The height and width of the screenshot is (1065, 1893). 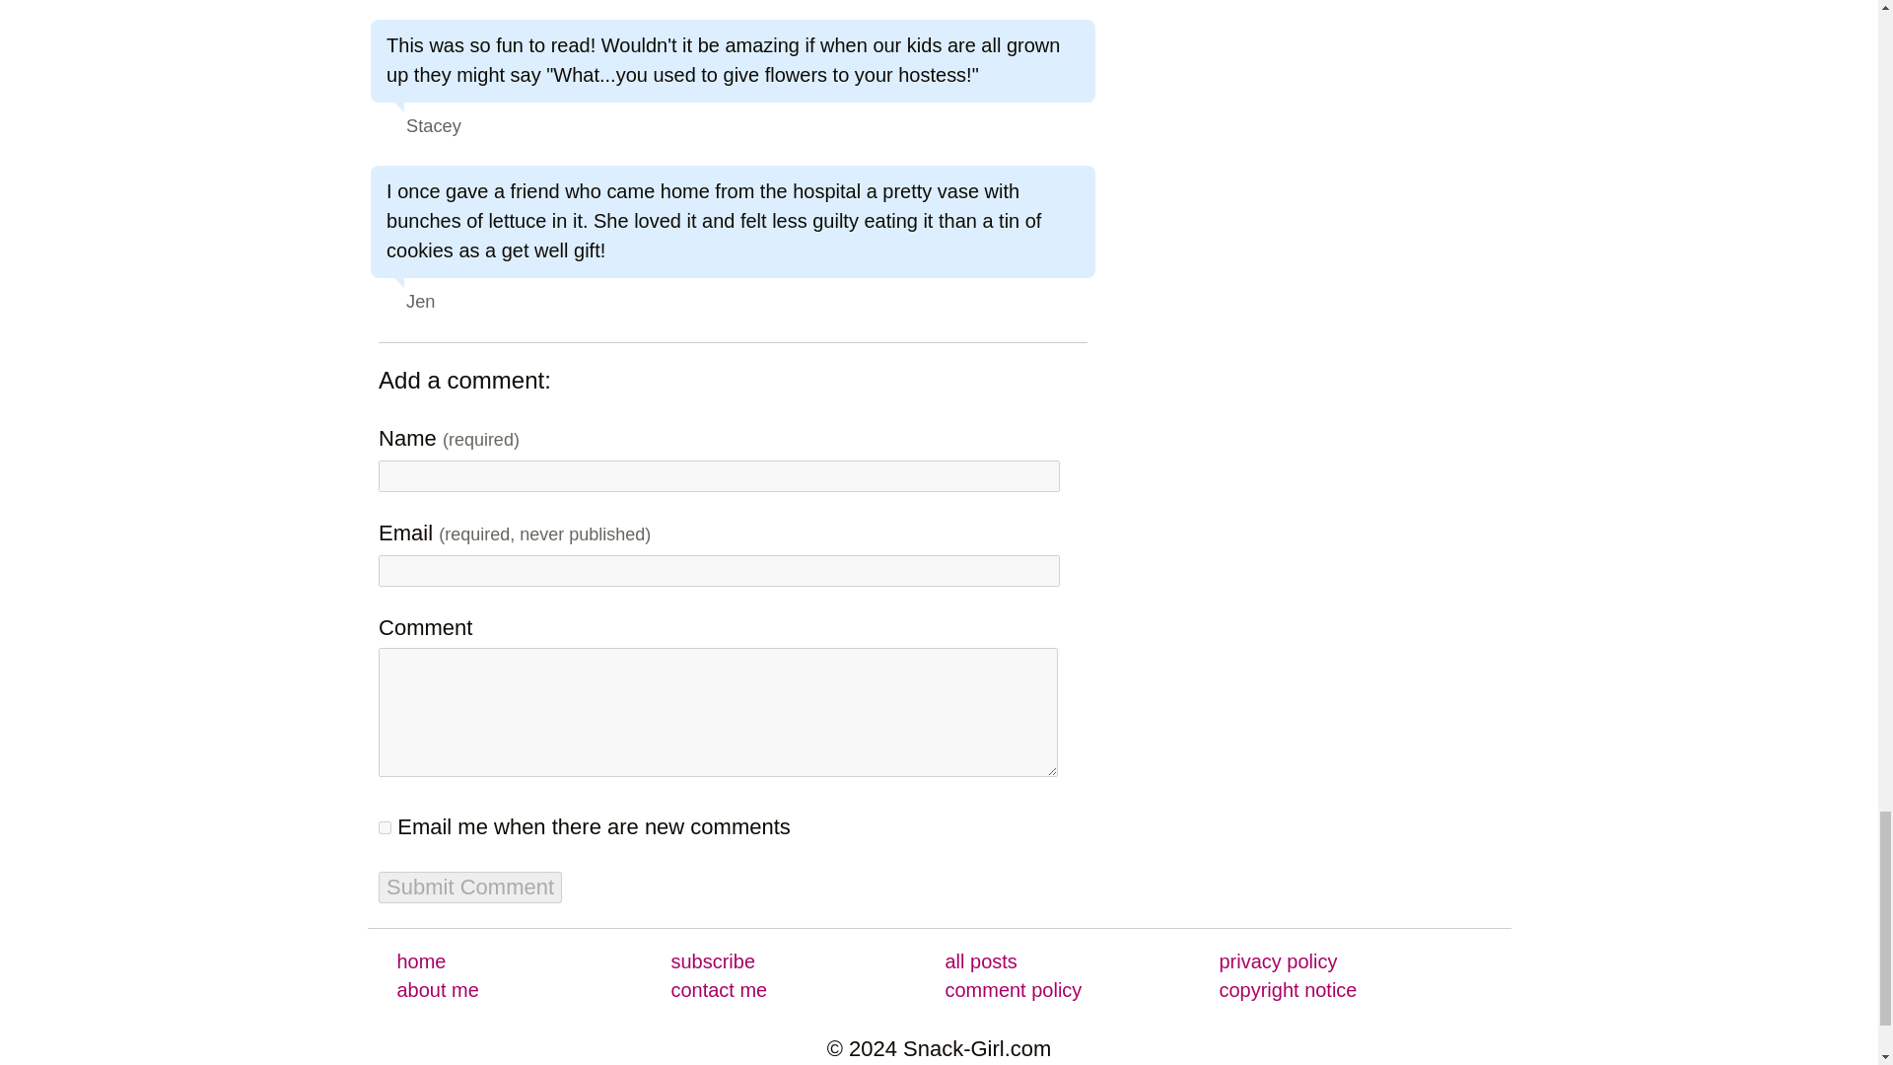 What do you see at coordinates (712, 962) in the screenshot?
I see `subscribe` at bounding box center [712, 962].